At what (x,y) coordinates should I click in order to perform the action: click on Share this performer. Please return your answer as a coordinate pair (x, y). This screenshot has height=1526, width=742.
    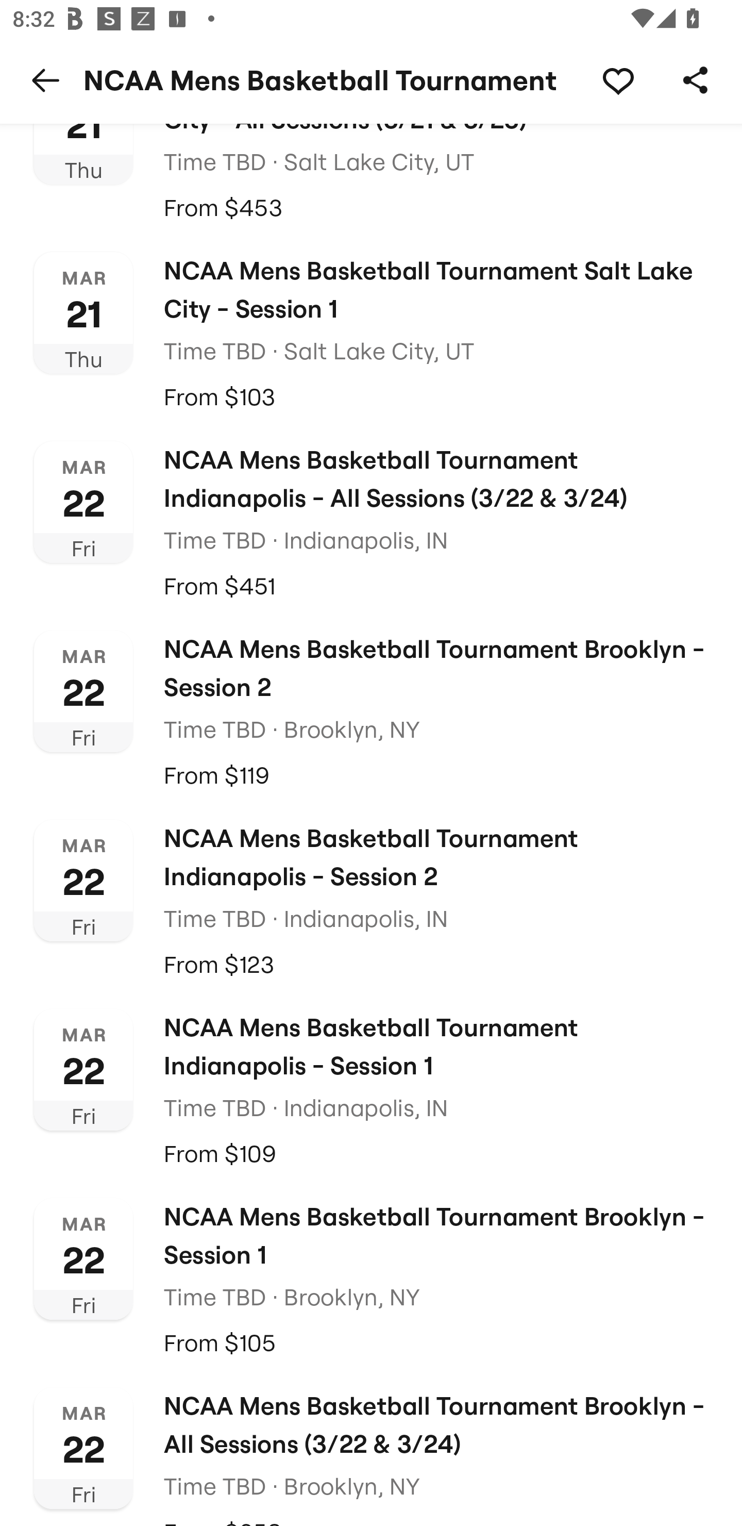
    Looking at the image, I should click on (696, 79).